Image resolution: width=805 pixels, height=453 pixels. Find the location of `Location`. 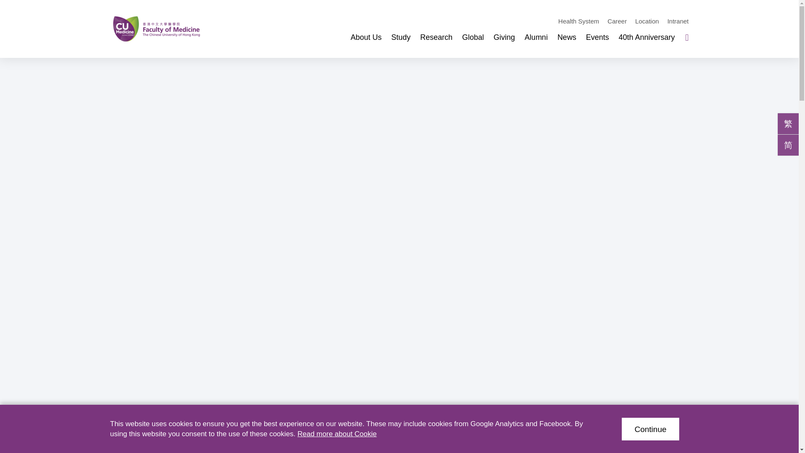

Location is located at coordinates (647, 21).